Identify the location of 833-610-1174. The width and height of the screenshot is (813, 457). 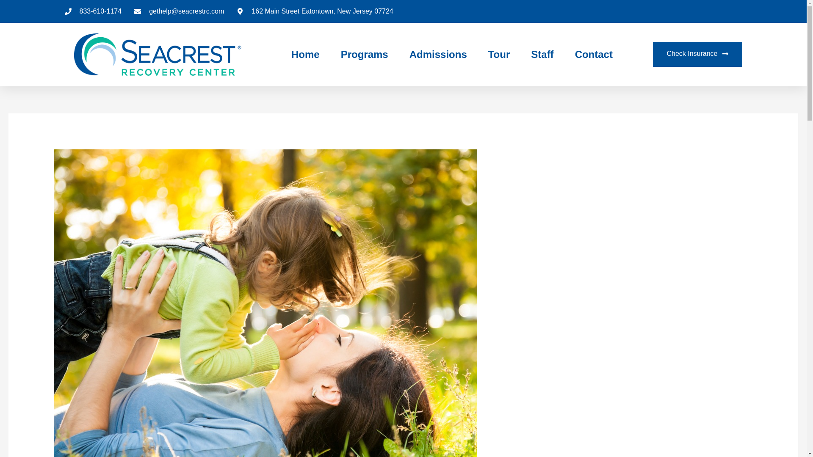
(92, 11).